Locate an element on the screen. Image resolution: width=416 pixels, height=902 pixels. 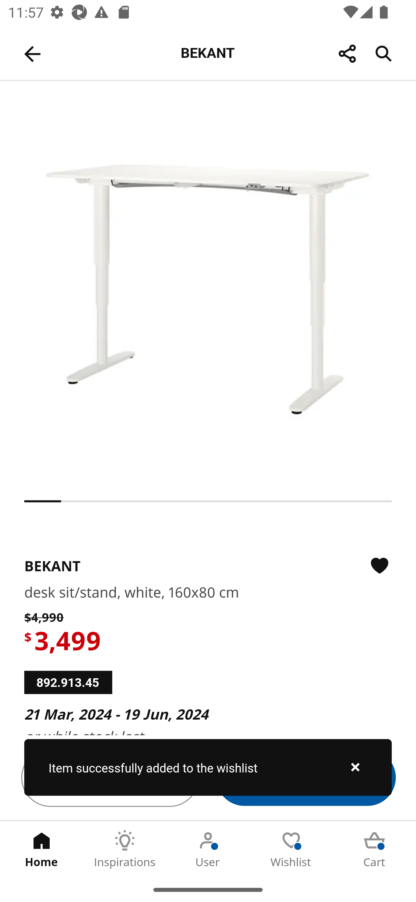
Item successfully added to the wishlist is located at coordinates (208, 767).